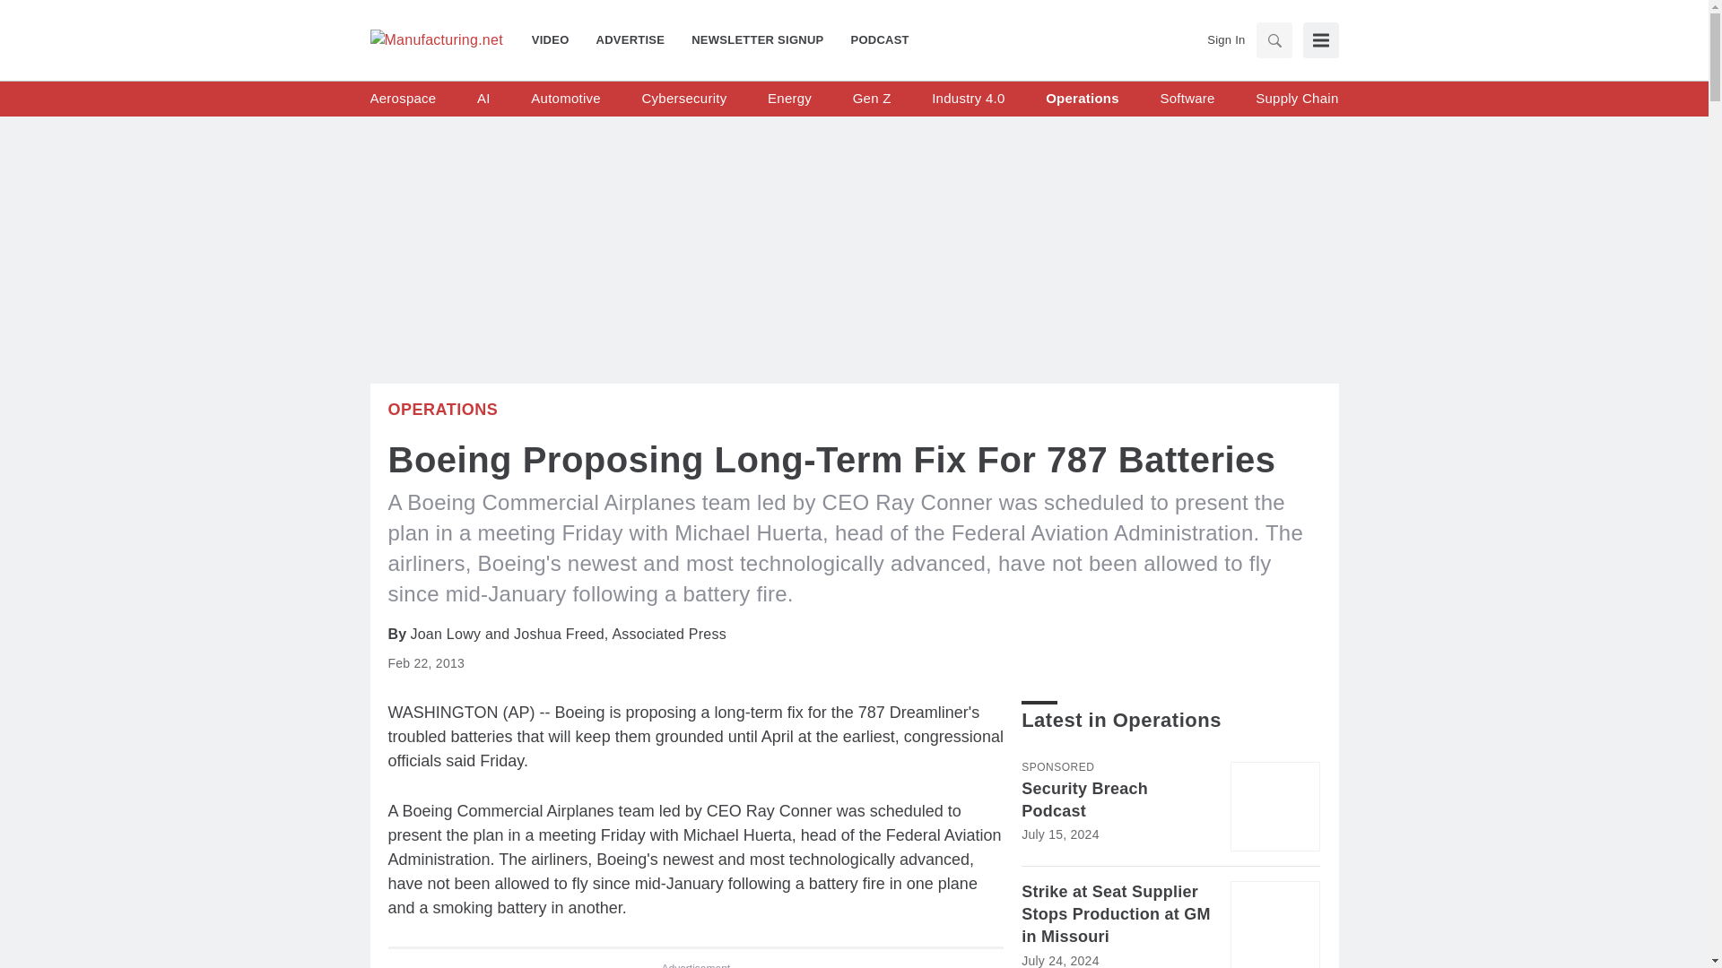  Describe the element at coordinates (1186, 99) in the screenshot. I see `Software` at that location.